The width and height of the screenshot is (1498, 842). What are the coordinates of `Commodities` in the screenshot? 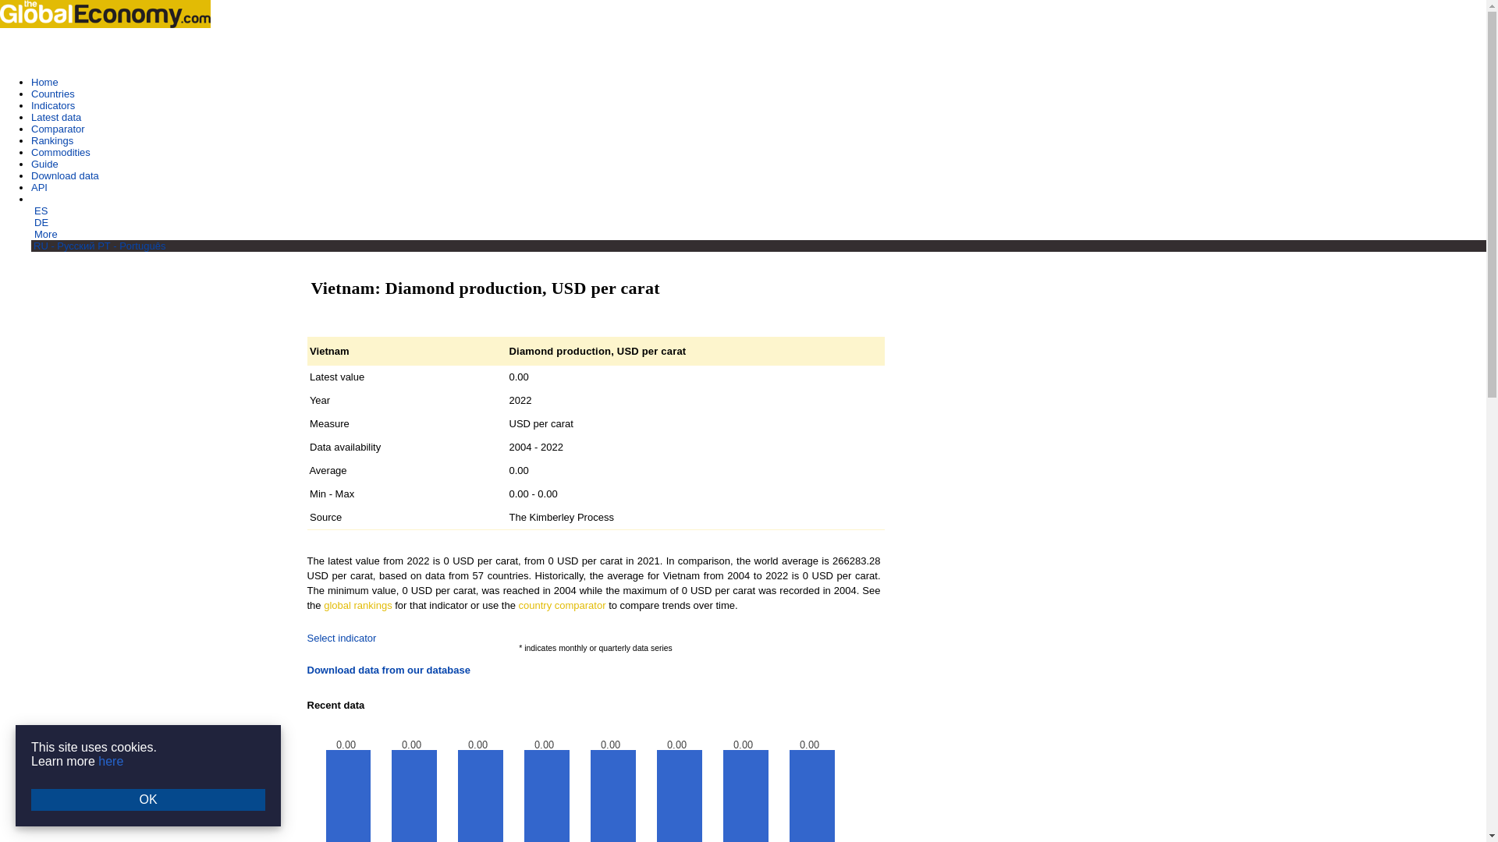 It's located at (61, 152).